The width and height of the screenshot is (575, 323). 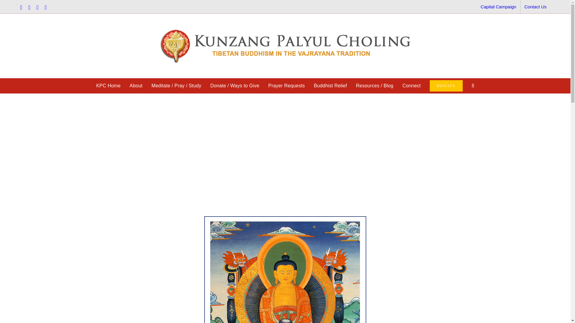 I want to click on Capital Campaign, so click(x=498, y=7).